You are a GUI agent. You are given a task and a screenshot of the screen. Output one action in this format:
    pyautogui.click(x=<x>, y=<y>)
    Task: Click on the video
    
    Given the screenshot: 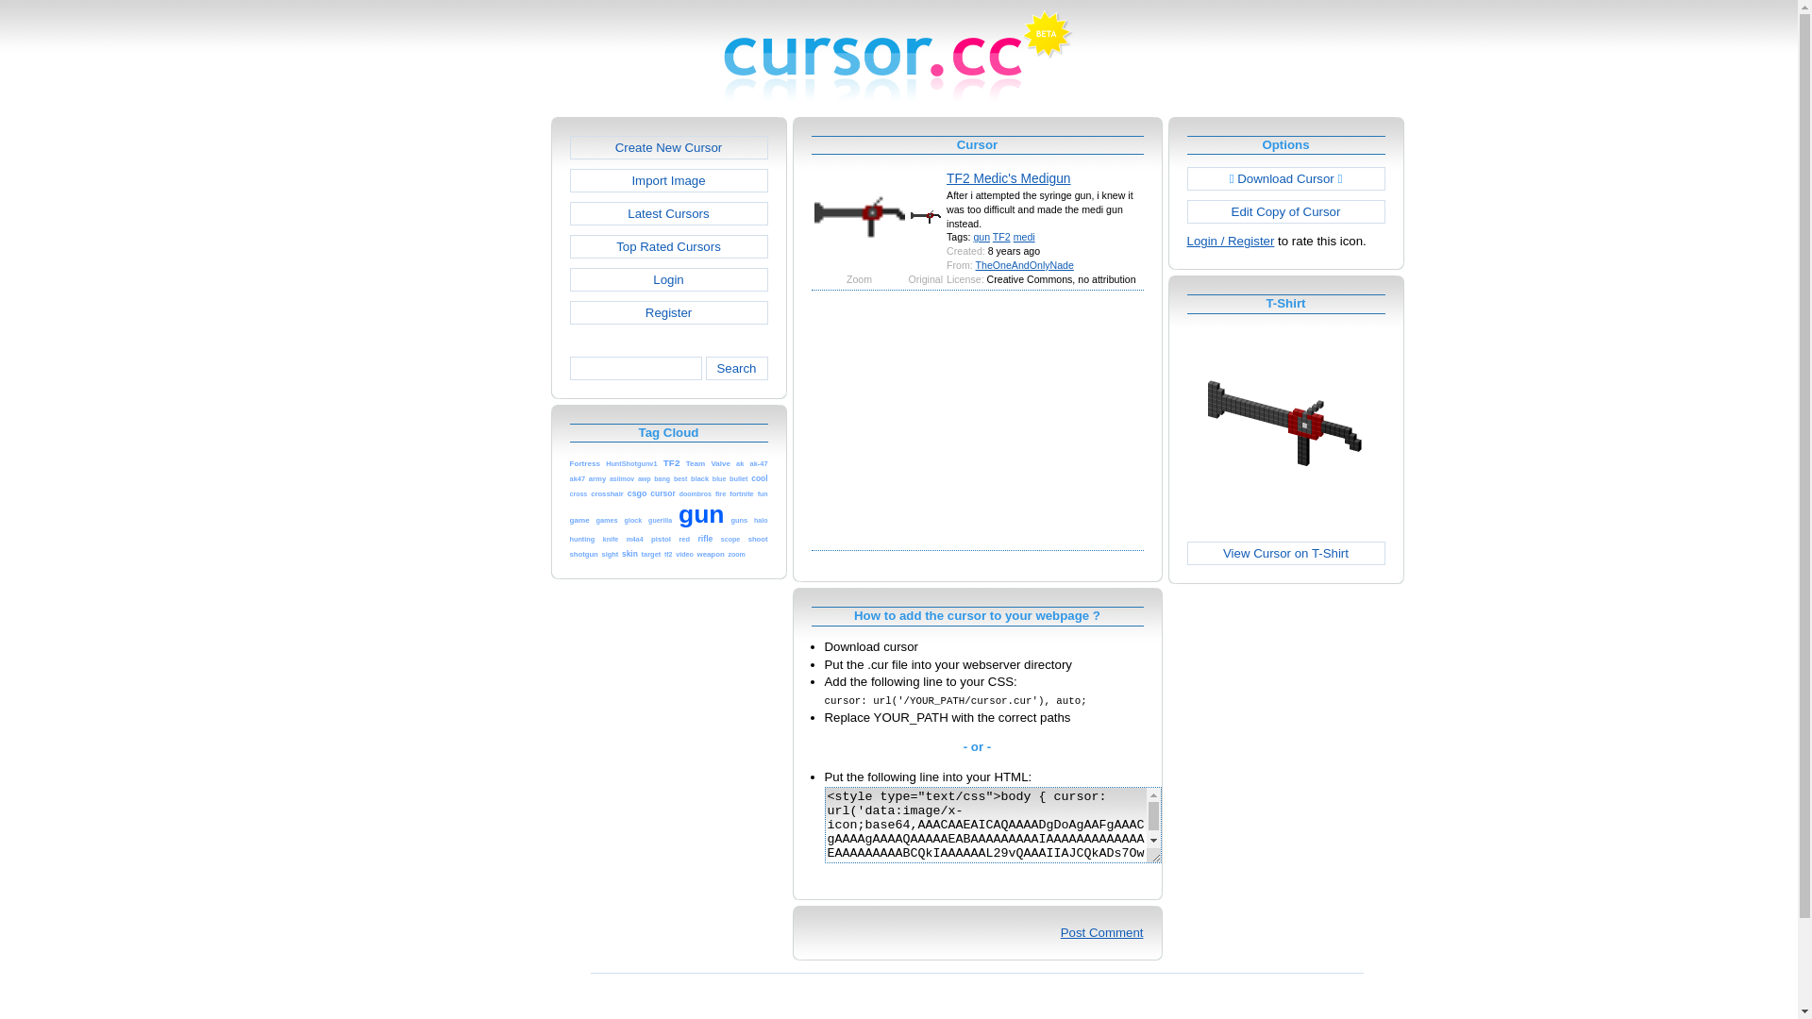 What is the action you would take?
    pyautogui.click(x=685, y=553)
    